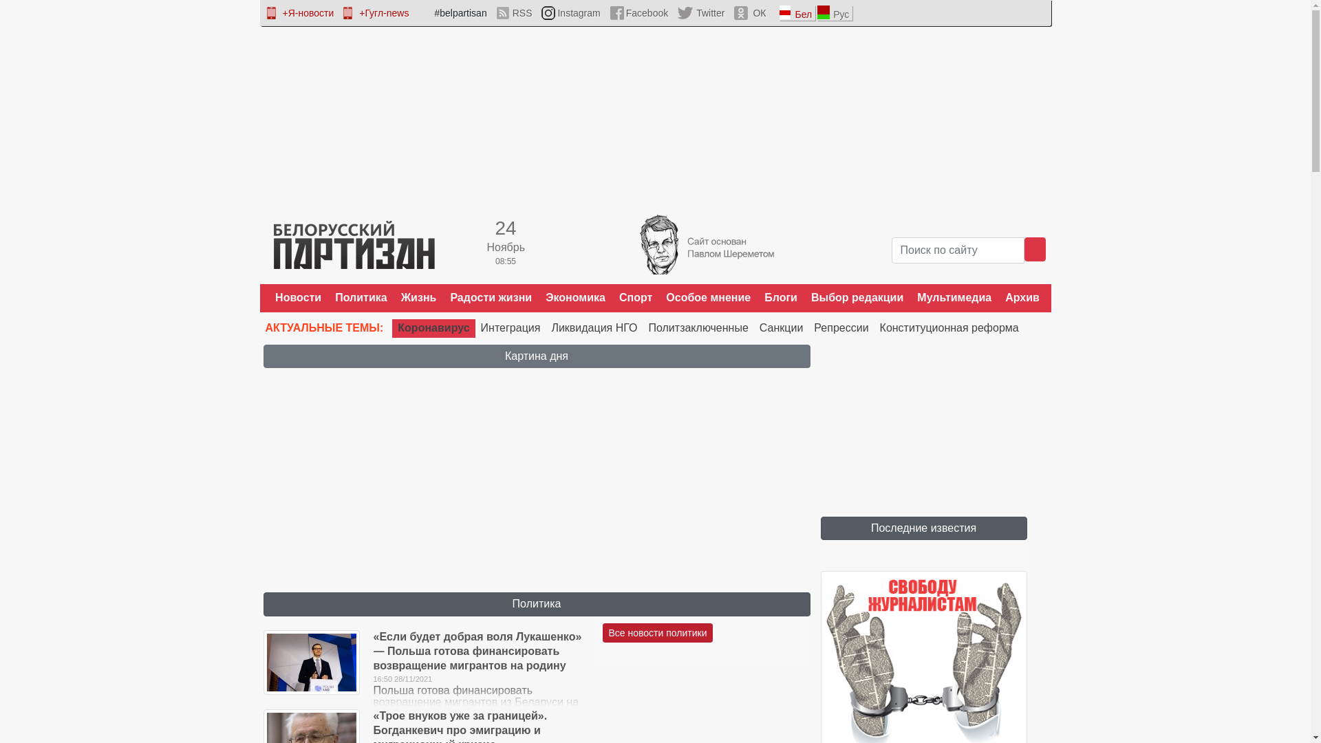  What do you see at coordinates (571, 13) in the screenshot?
I see `Instagram` at bounding box center [571, 13].